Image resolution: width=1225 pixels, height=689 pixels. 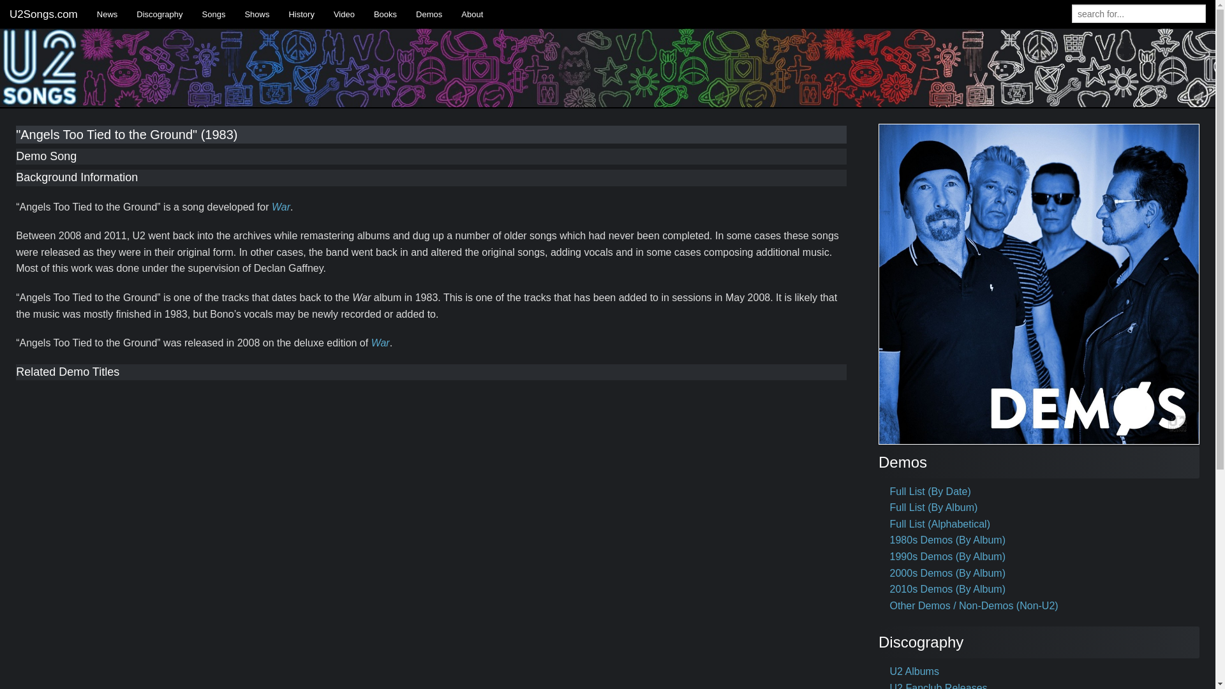 I want to click on U2Songs.com, so click(x=43, y=14).